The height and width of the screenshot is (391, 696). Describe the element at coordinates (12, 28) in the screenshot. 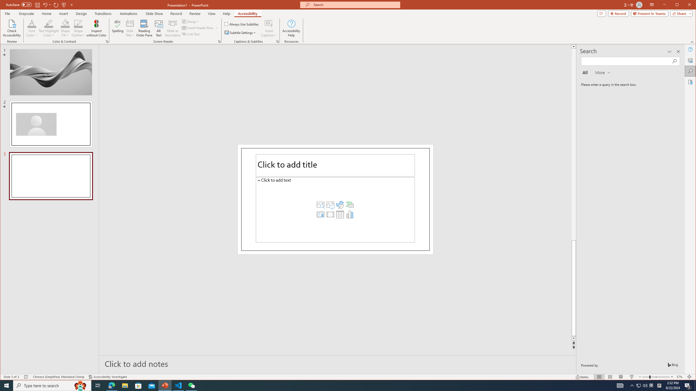

I see `Check Accessibility` at that location.